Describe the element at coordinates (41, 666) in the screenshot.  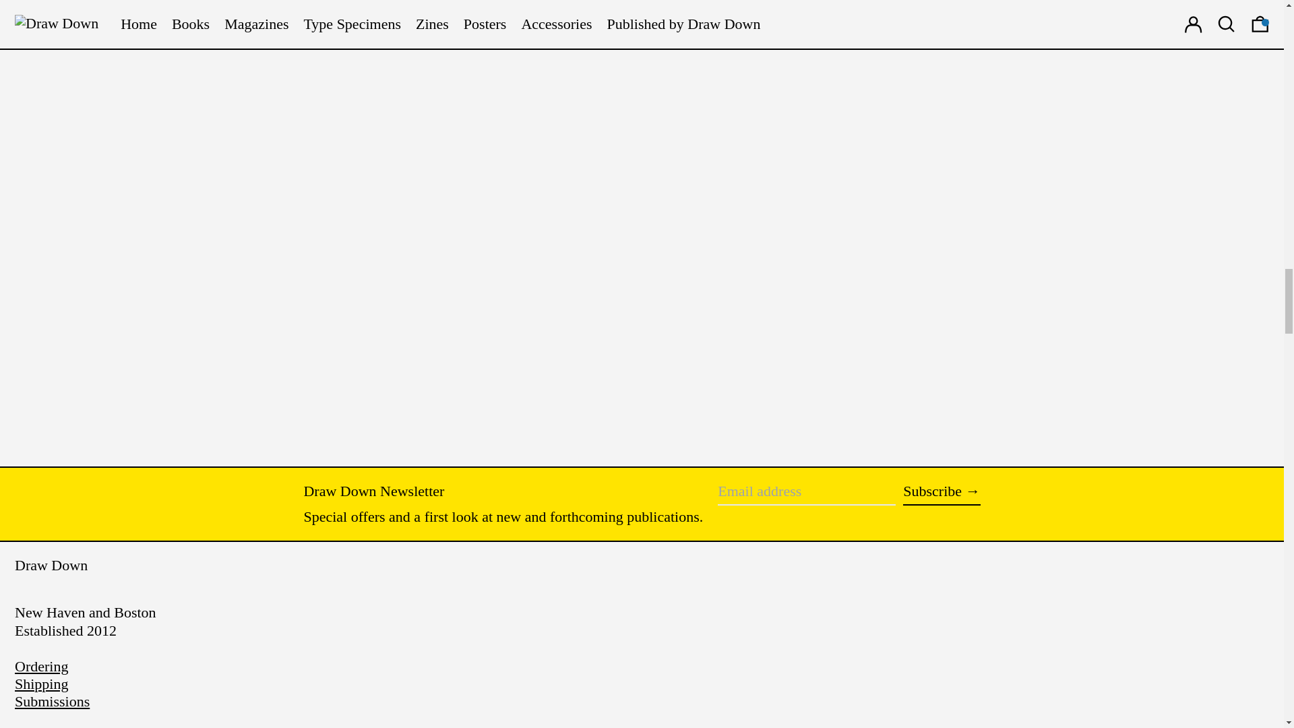
I see `Orders` at that location.